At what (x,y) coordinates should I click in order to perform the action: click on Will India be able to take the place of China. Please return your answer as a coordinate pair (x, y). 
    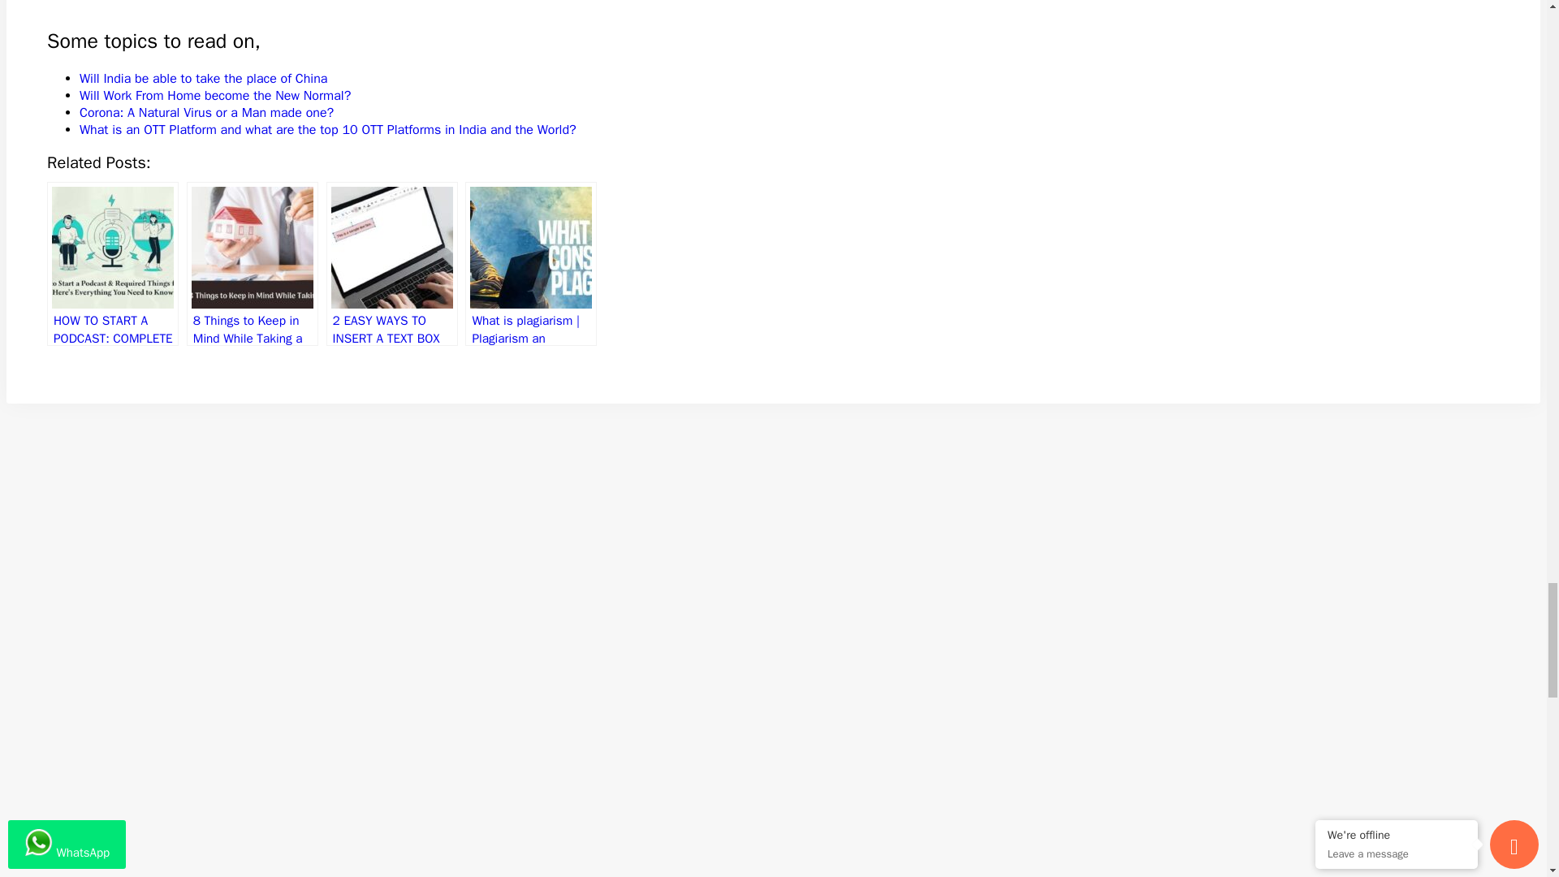
    Looking at the image, I should click on (203, 78).